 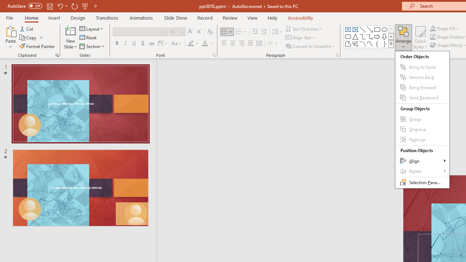 I want to click on Oval, so click(x=384, y=29).